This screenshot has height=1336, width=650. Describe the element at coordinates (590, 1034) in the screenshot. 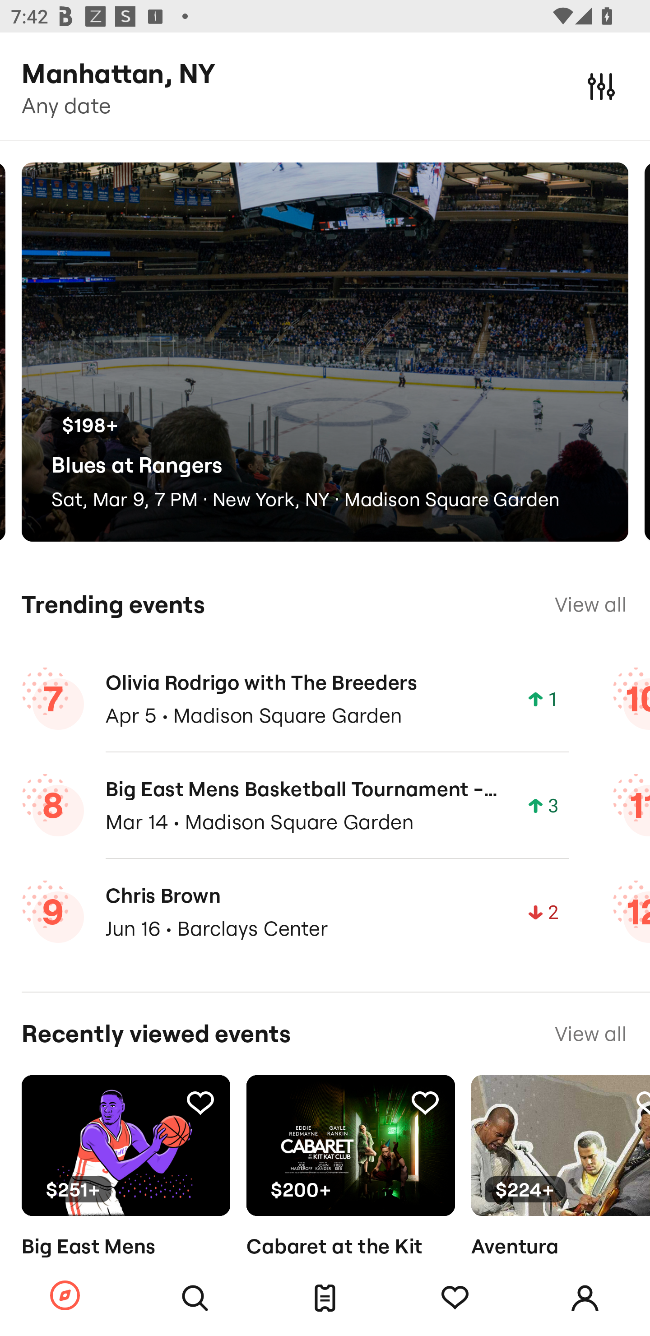

I see `View all` at that location.